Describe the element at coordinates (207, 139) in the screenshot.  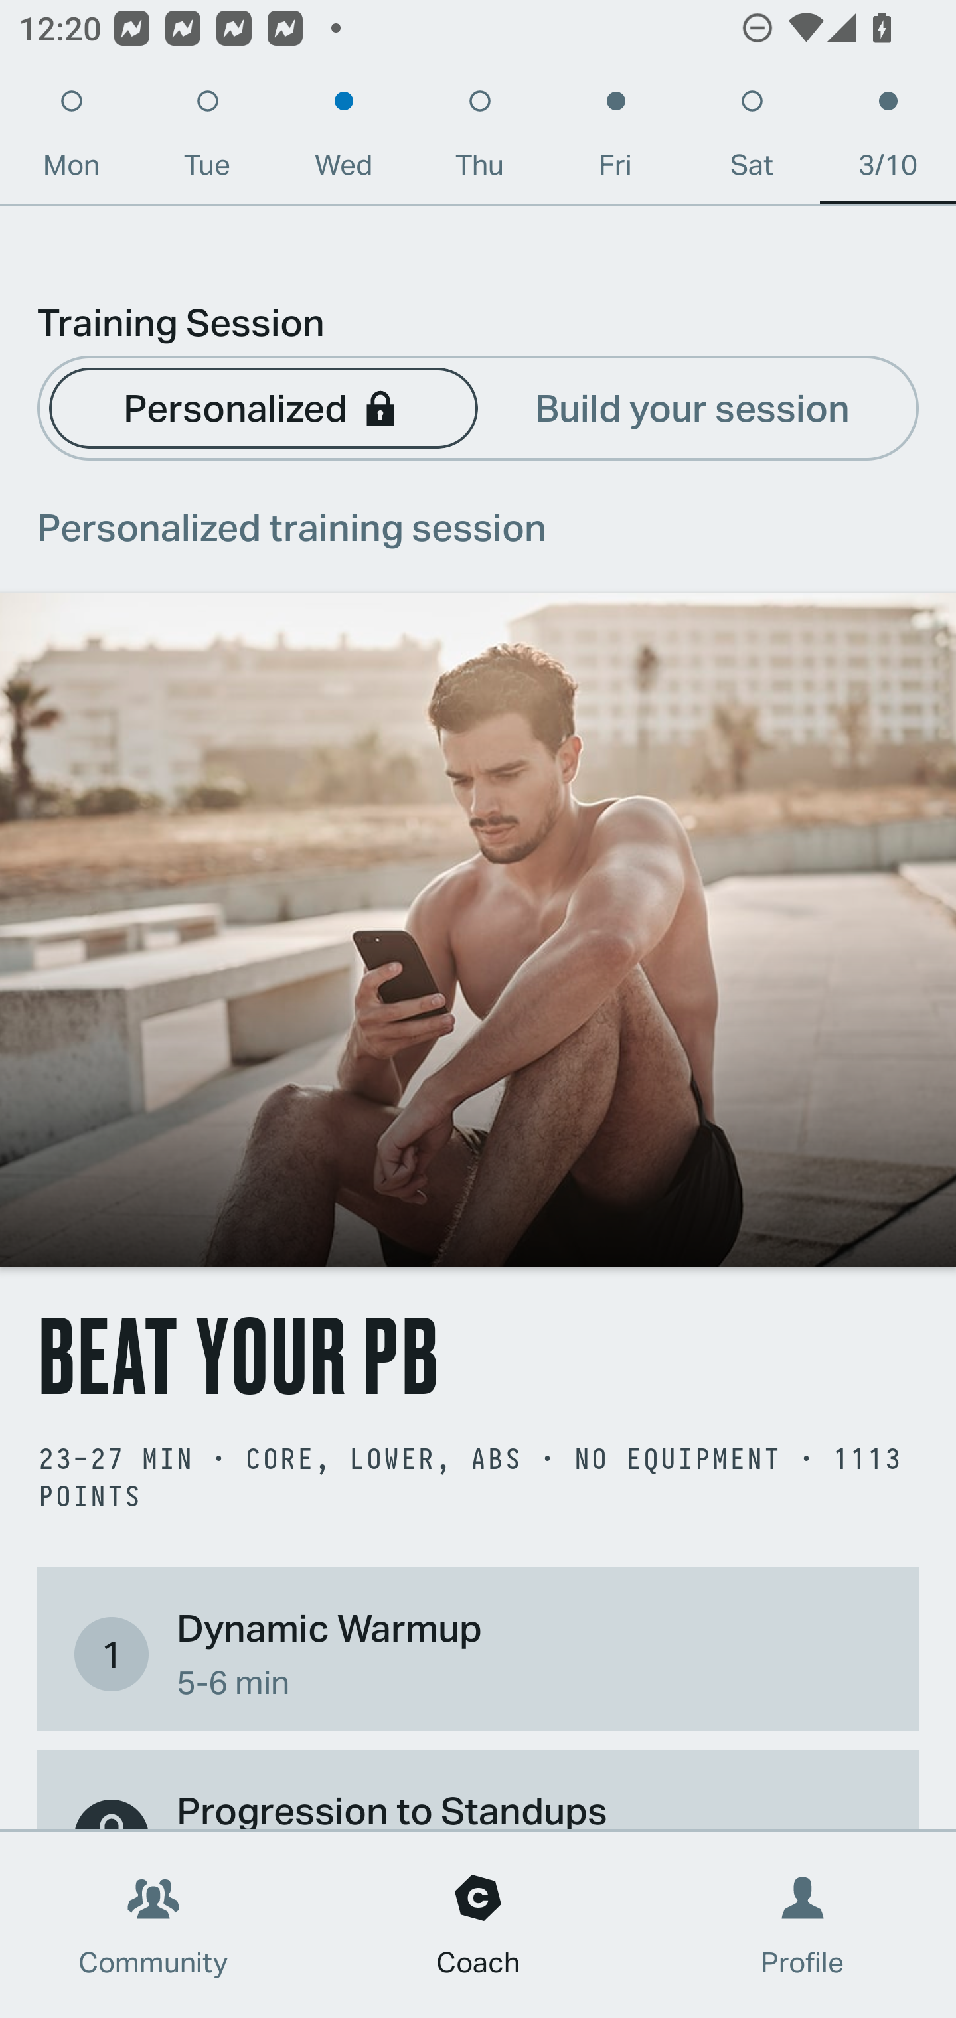
I see `Tue` at that location.